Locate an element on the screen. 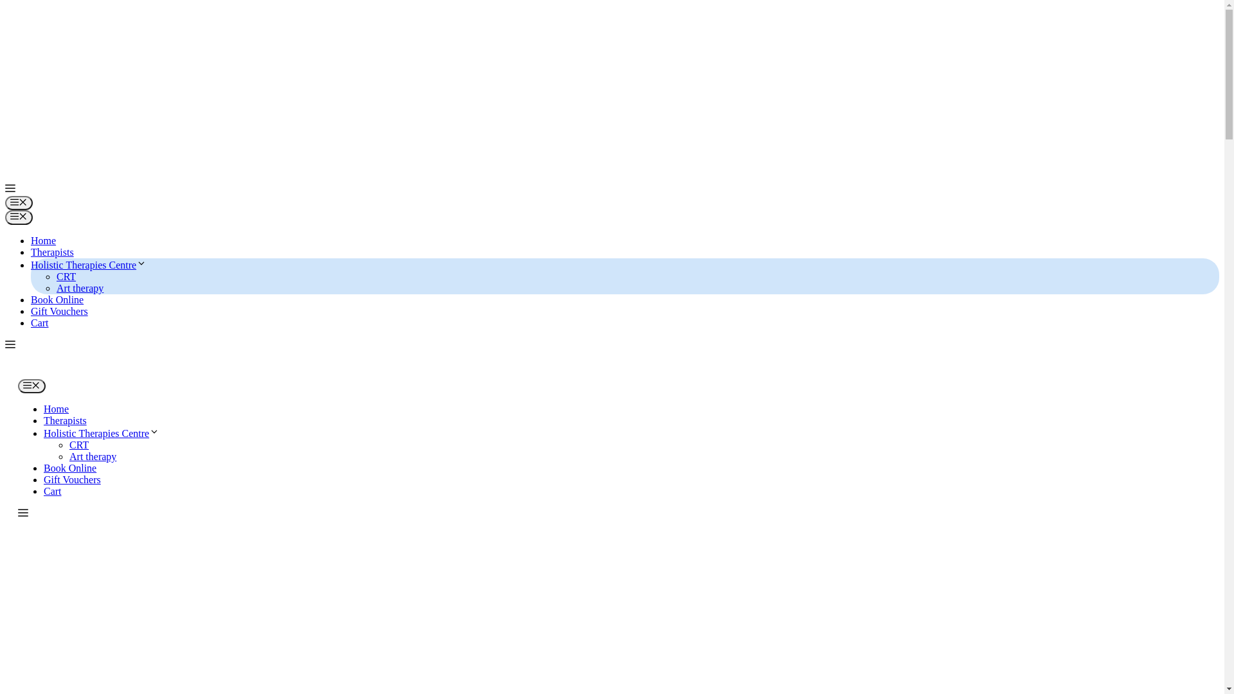 This screenshot has width=1234, height=694. Holistic is located at coordinates (30, 373).